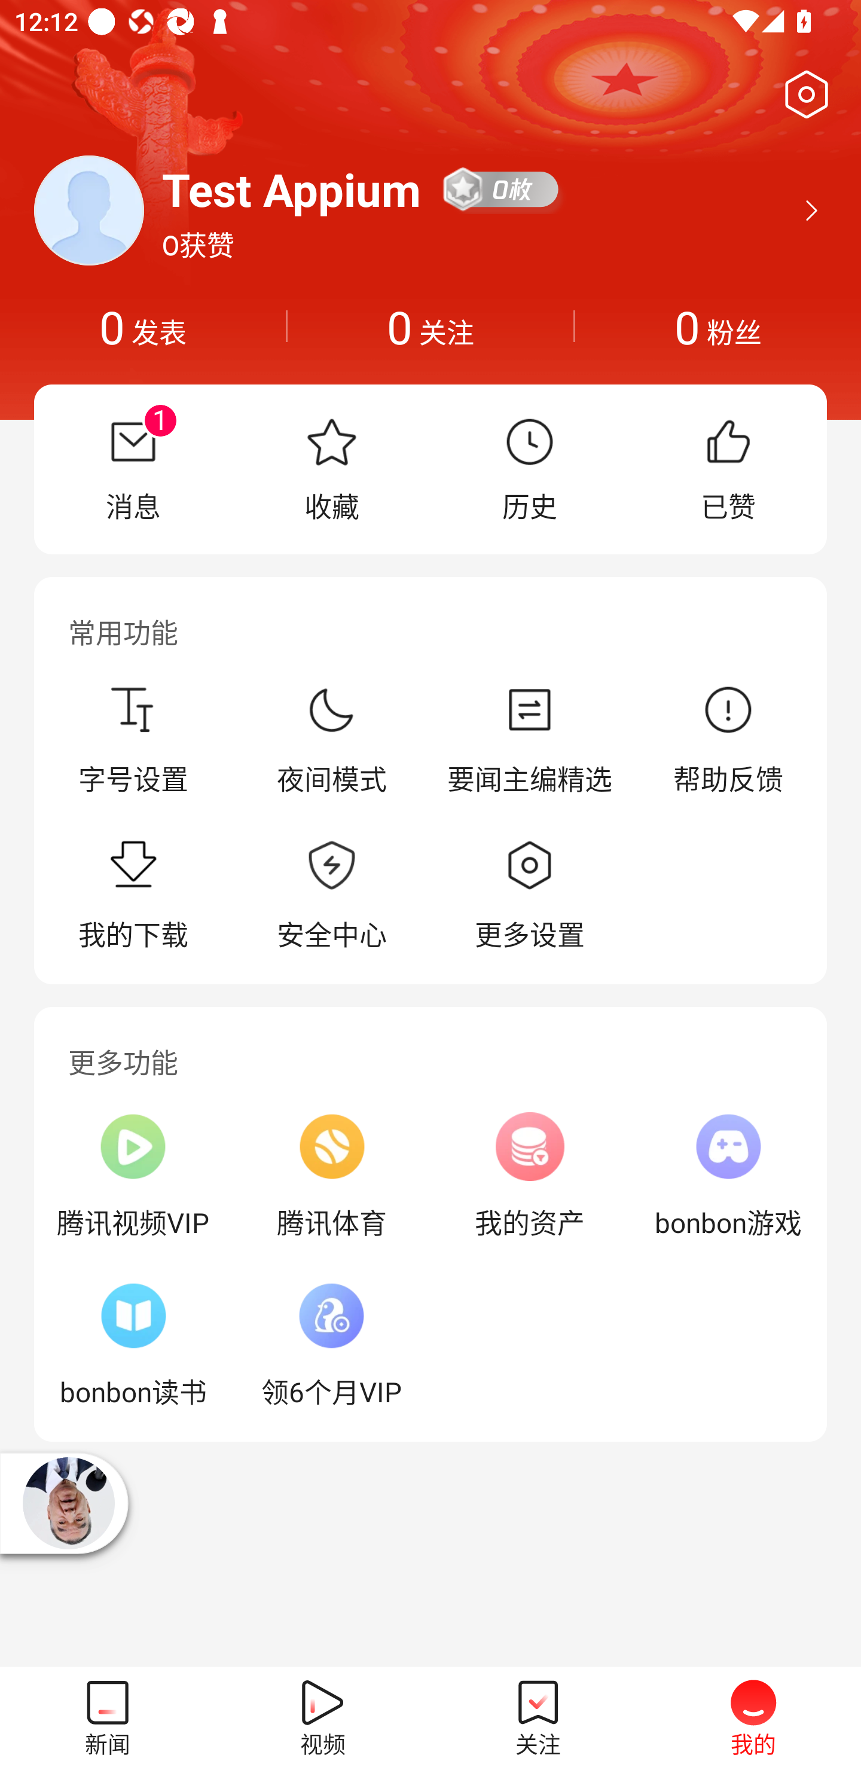  Describe the element at coordinates (530, 469) in the screenshot. I see `历史，可点击` at that location.